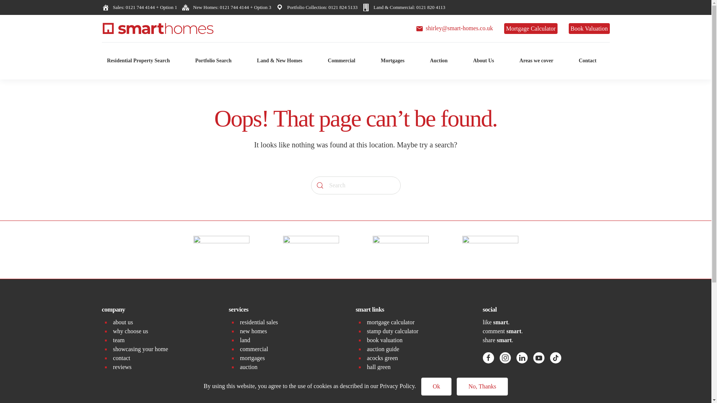 This screenshot has height=403, width=717. I want to click on Mortgage Calculator, so click(531, 28).